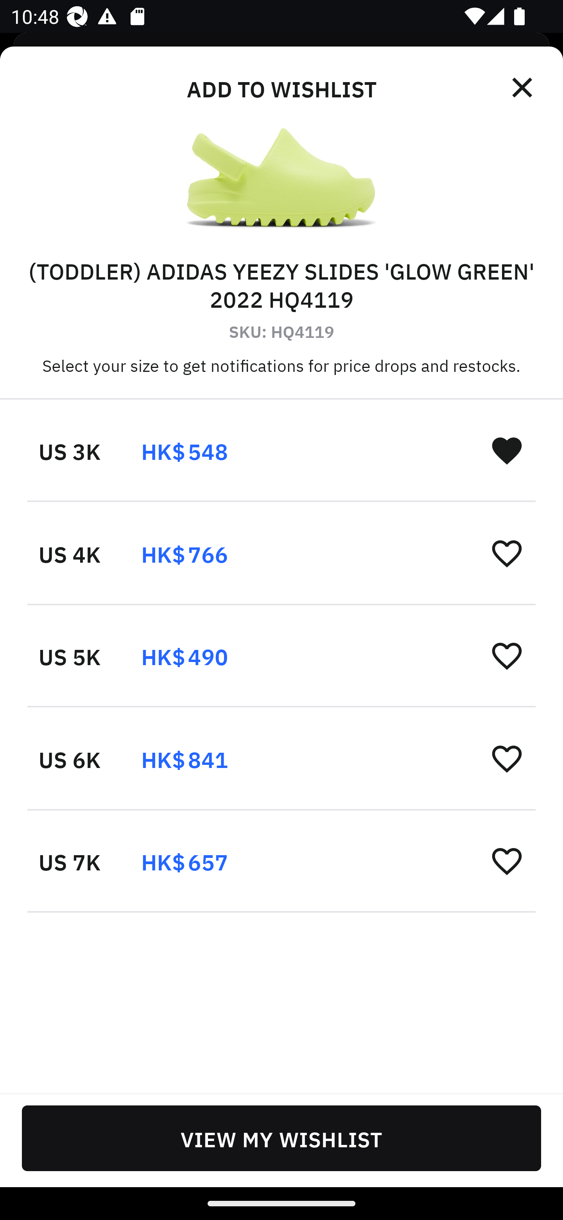 The width and height of the screenshot is (563, 1220). Describe the element at coordinates (523, 88) in the screenshot. I see `` at that location.